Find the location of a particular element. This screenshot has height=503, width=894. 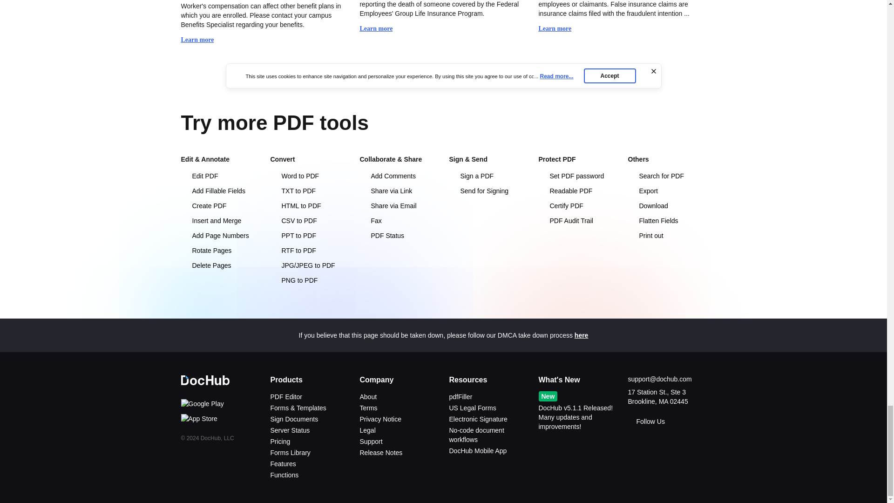

Delete Pages is located at coordinates (220, 265).